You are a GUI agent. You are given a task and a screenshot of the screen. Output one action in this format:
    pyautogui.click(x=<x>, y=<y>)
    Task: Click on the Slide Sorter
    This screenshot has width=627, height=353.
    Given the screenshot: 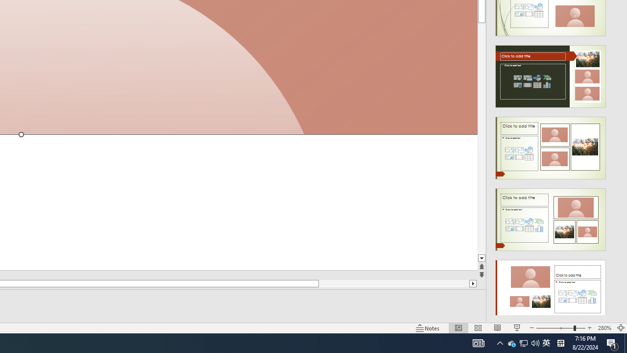 What is the action you would take?
    pyautogui.click(x=478, y=328)
    